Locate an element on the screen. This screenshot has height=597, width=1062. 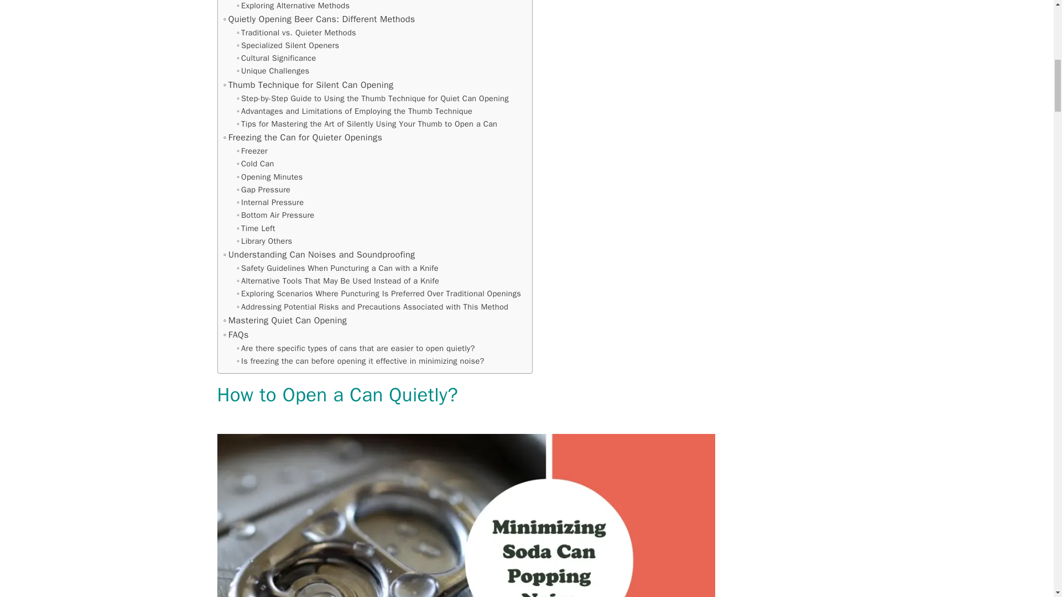
Advantages and Limitations of Employing the Thumb Technique is located at coordinates (355, 111).